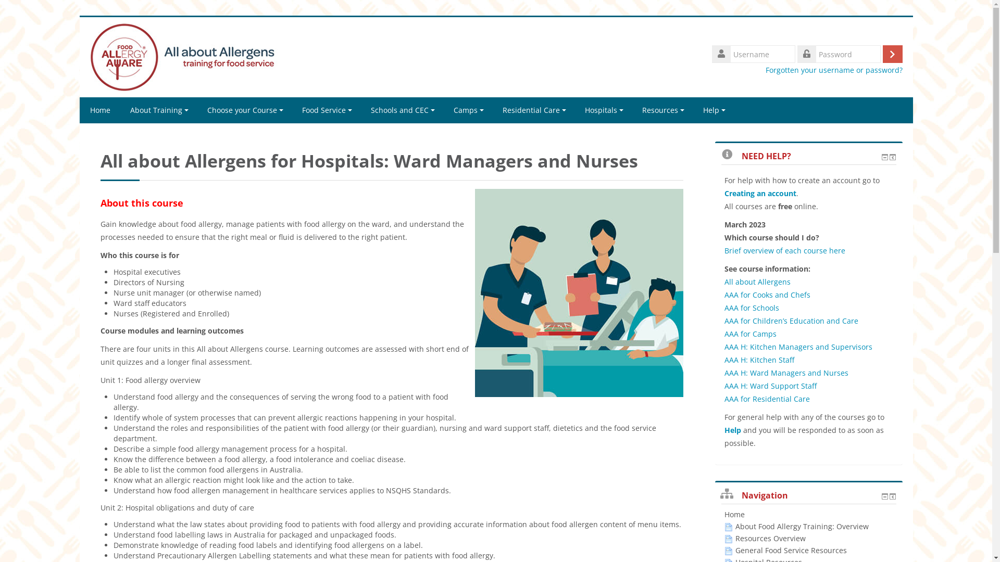 Image resolution: width=1000 pixels, height=562 pixels. What do you see at coordinates (786, 373) in the screenshot?
I see `AAA H: Ward Managers and Nurses` at bounding box center [786, 373].